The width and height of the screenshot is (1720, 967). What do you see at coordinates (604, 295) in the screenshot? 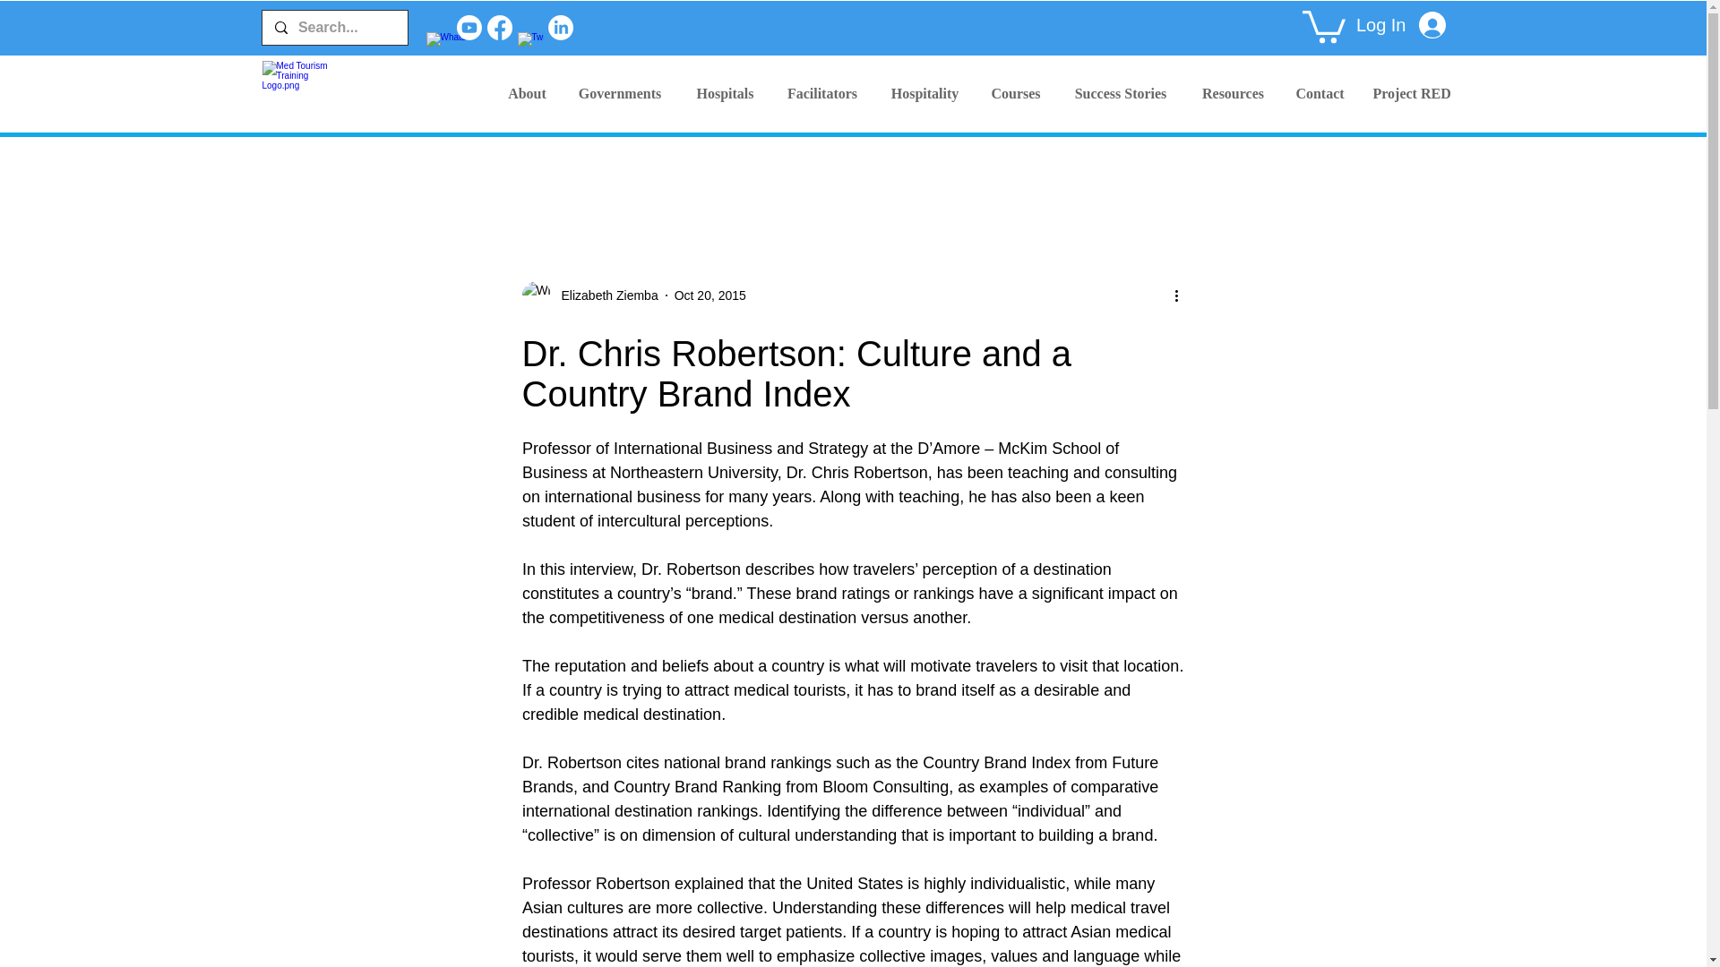
I see `Elizabeth Ziemba` at bounding box center [604, 295].